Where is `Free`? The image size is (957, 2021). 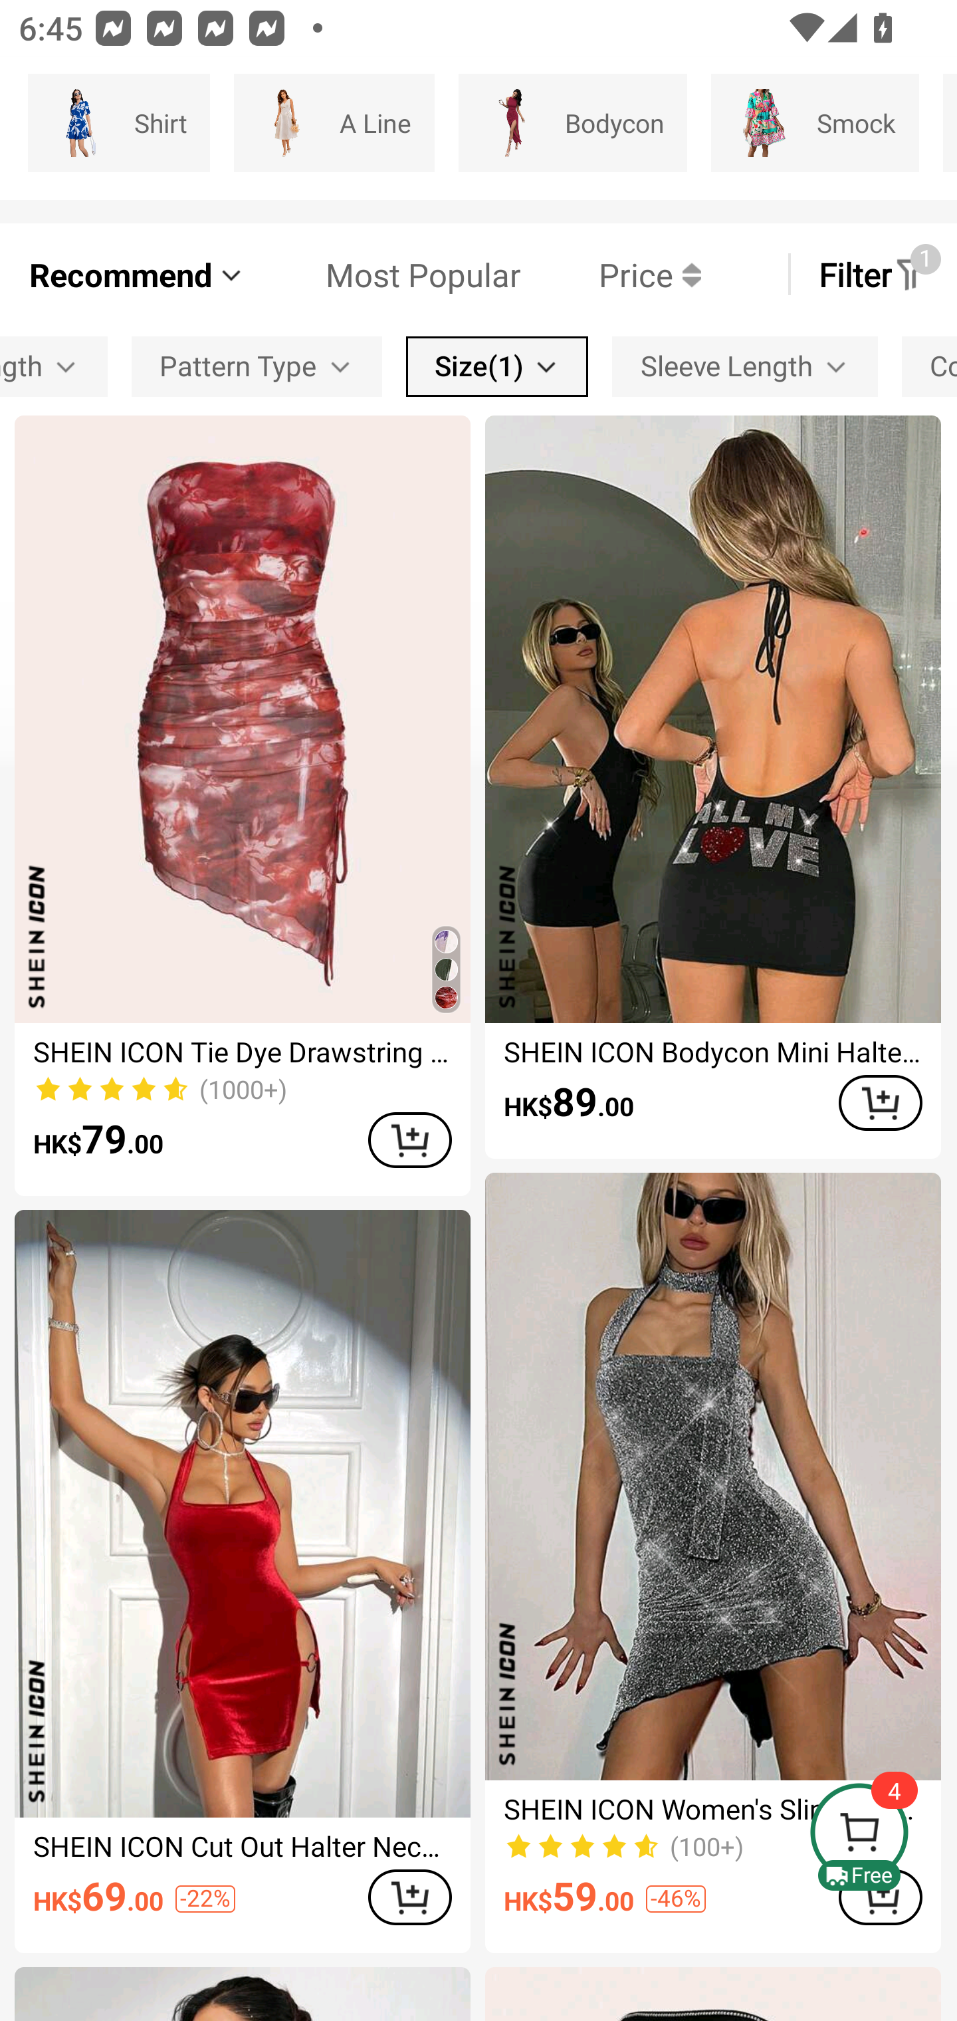
Free is located at coordinates (883, 1836).